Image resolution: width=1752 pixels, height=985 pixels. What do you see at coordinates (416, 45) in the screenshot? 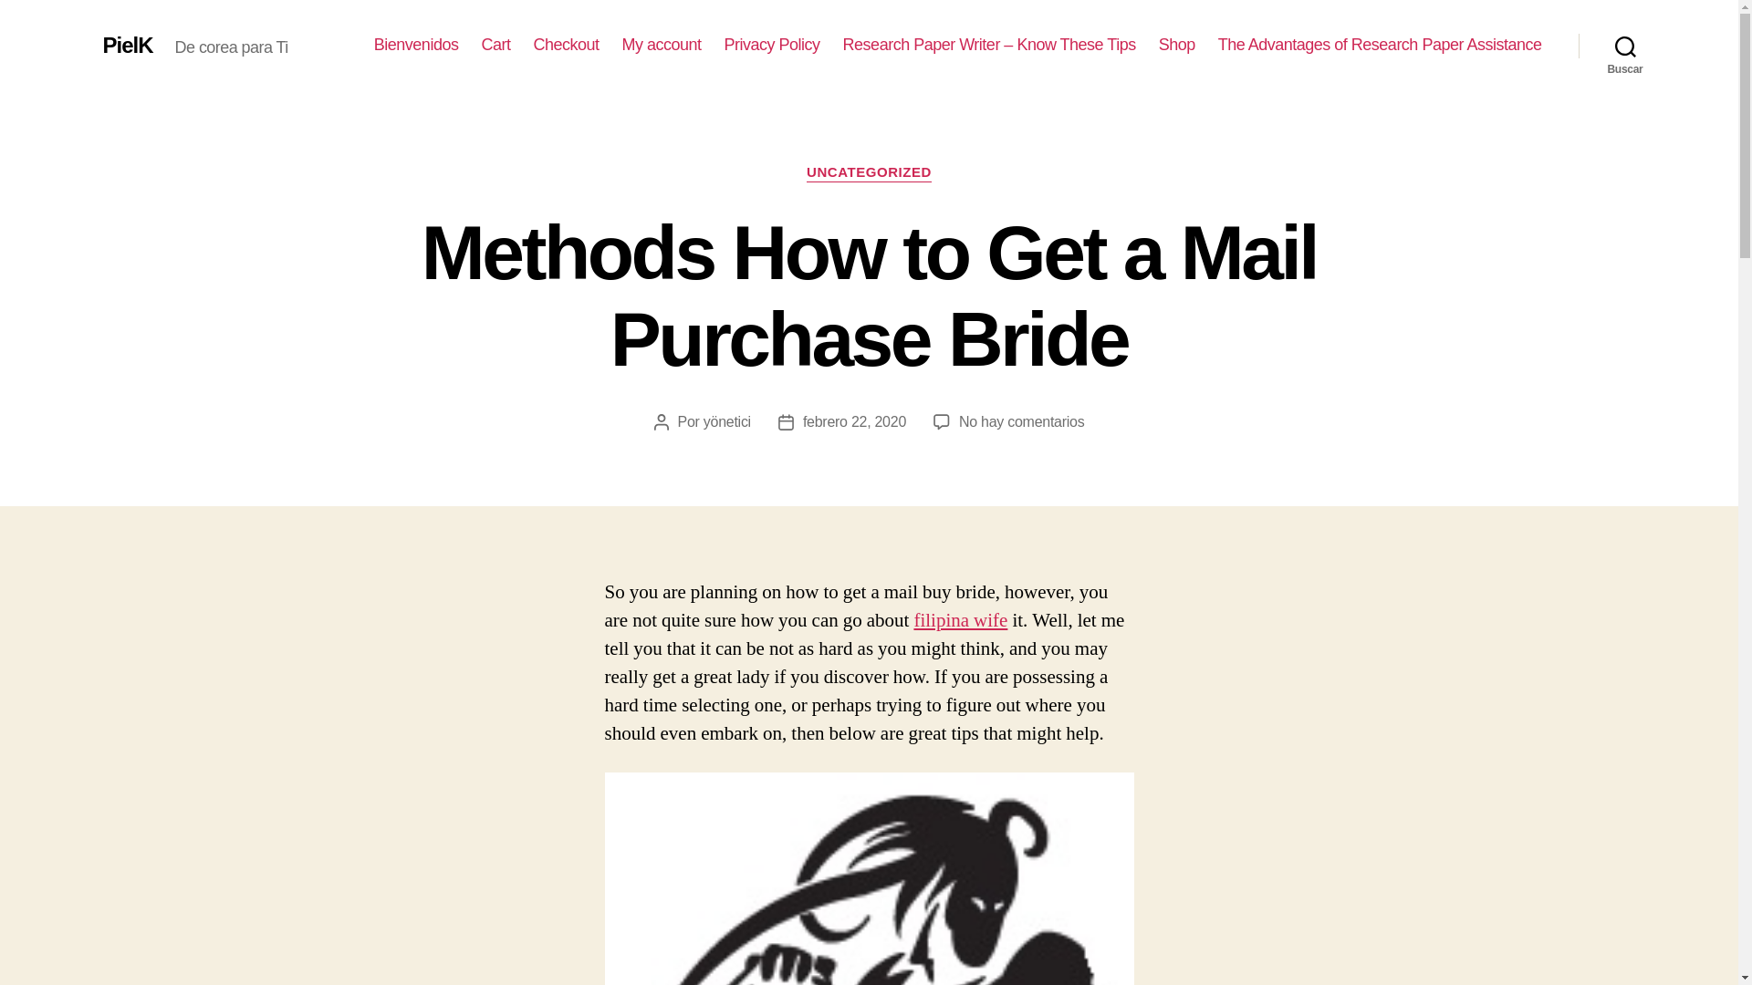
I see `Bienvenidos` at bounding box center [416, 45].